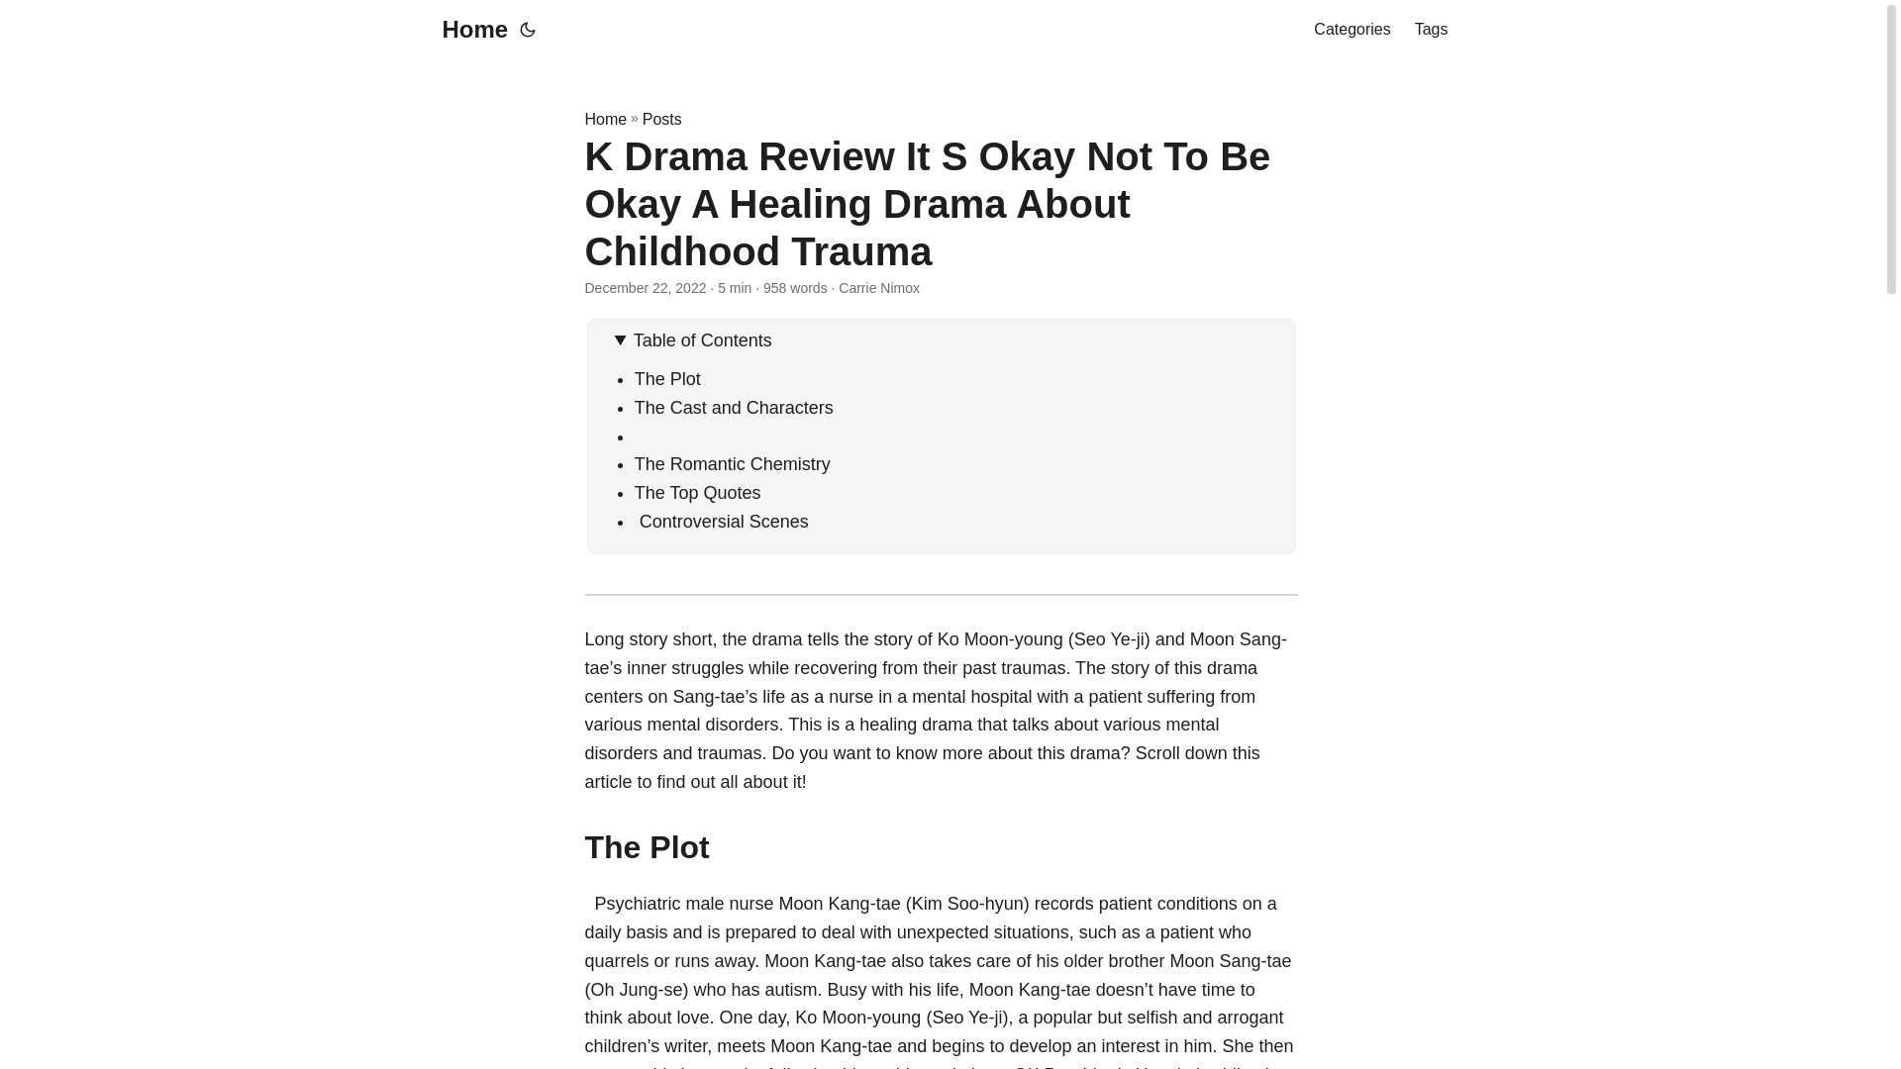 The image size is (1901, 1069). What do you see at coordinates (735, 408) in the screenshot?
I see `The Cast and Characters` at bounding box center [735, 408].